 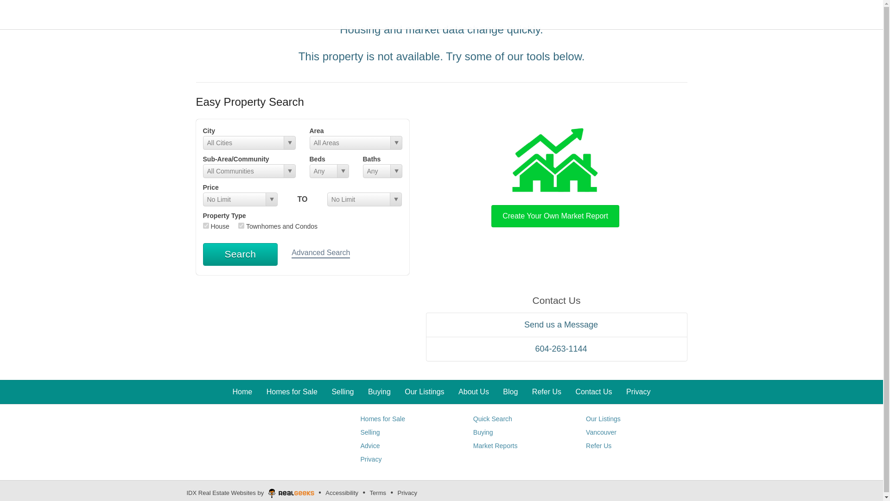 What do you see at coordinates (493, 419) in the screenshot?
I see `Quick Search` at bounding box center [493, 419].